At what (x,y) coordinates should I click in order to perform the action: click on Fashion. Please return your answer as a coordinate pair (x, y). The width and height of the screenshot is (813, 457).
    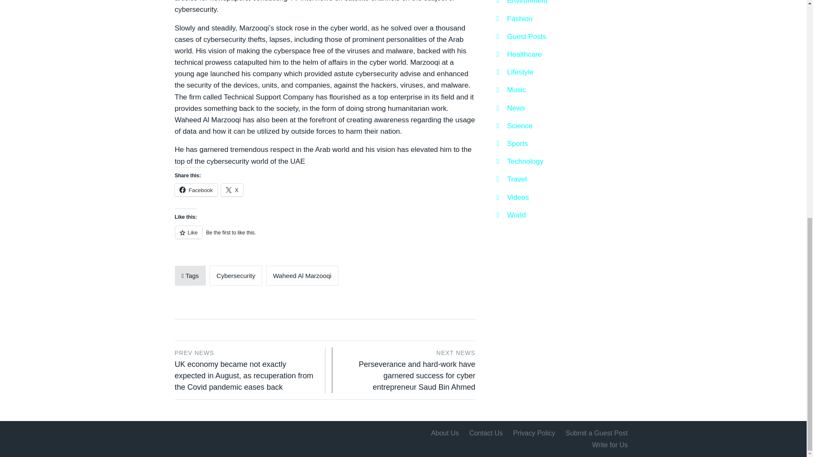
    Looking at the image, I should click on (514, 19).